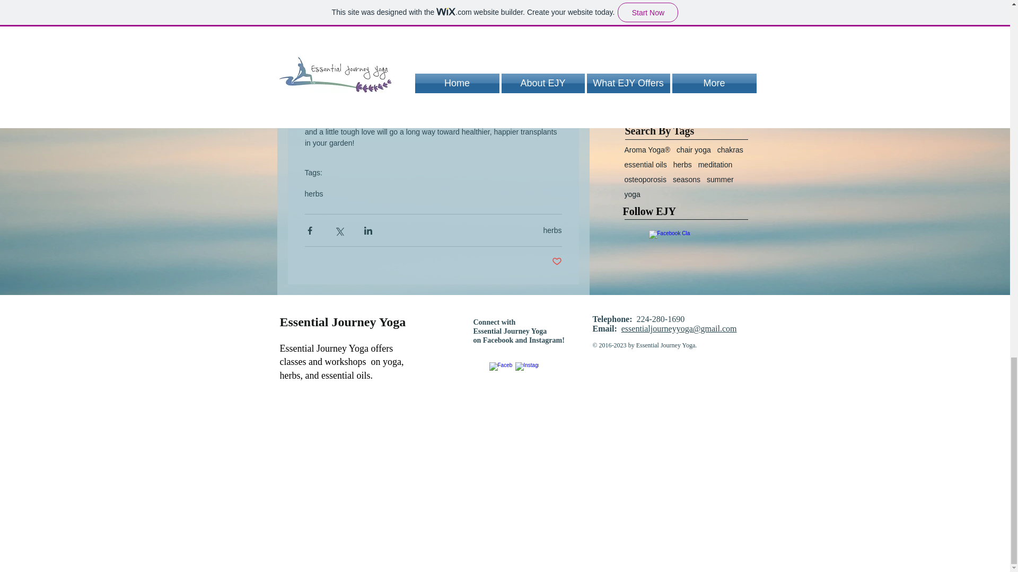 The height and width of the screenshot is (572, 1018). Describe the element at coordinates (646, 164) in the screenshot. I see `essential oils` at that location.